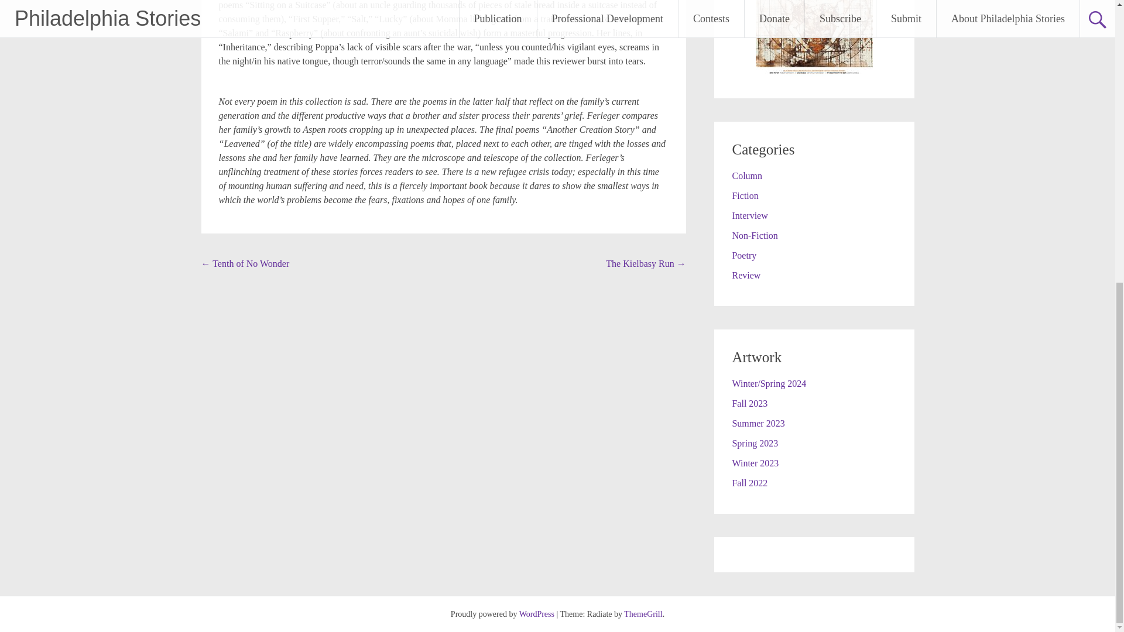 The image size is (1124, 632). What do you see at coordinates (746, 275) in the screenshot?
I see `Review` at bounding box center [746, 275].